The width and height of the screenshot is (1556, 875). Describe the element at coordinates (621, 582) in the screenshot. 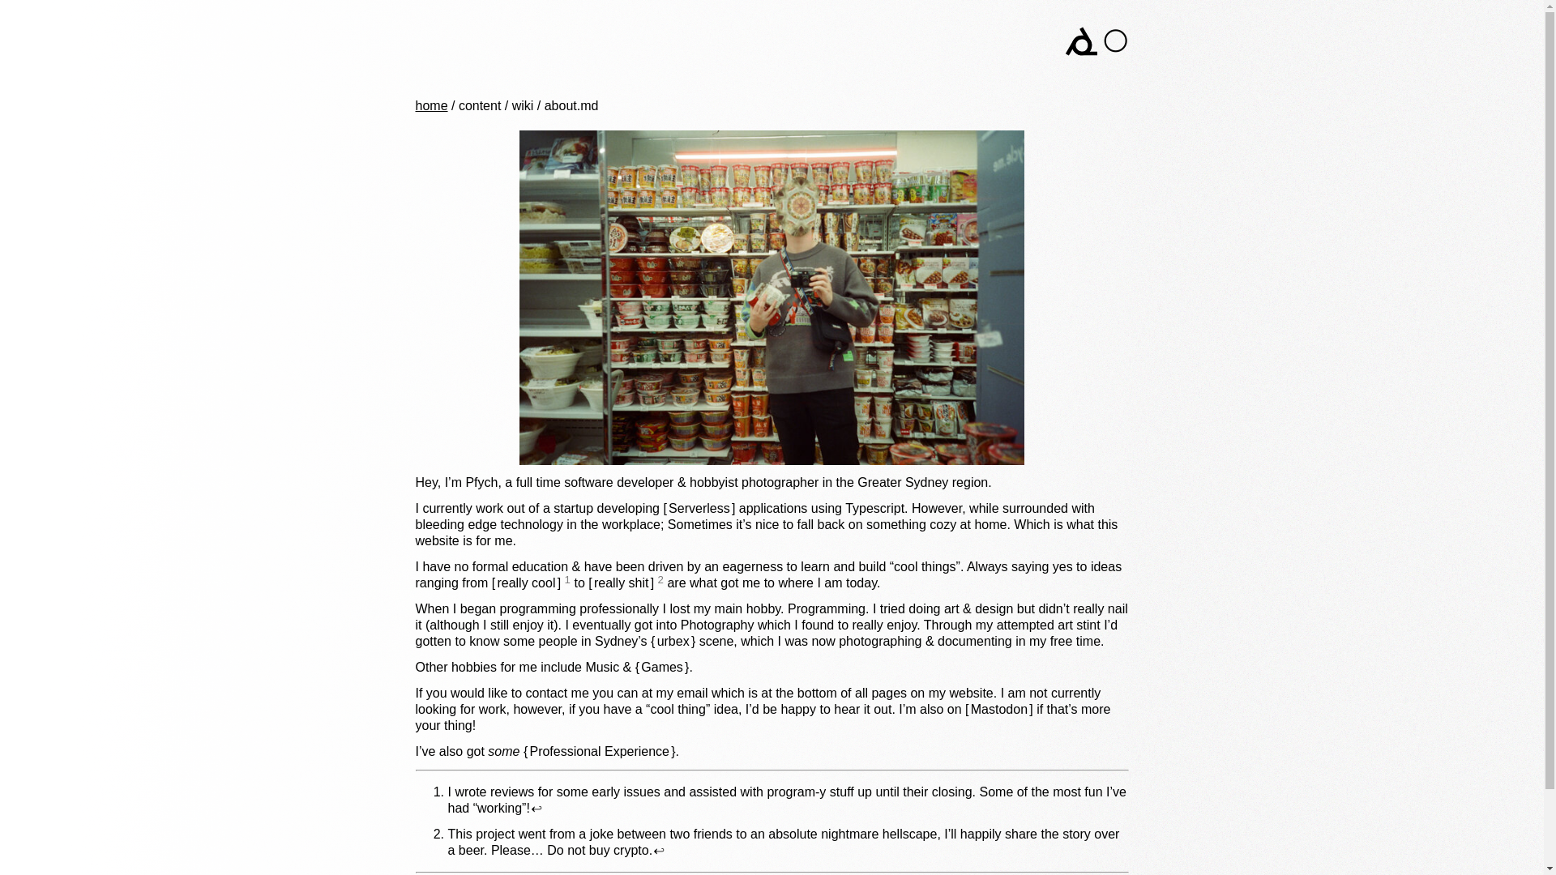

I see `really shit` at that location.